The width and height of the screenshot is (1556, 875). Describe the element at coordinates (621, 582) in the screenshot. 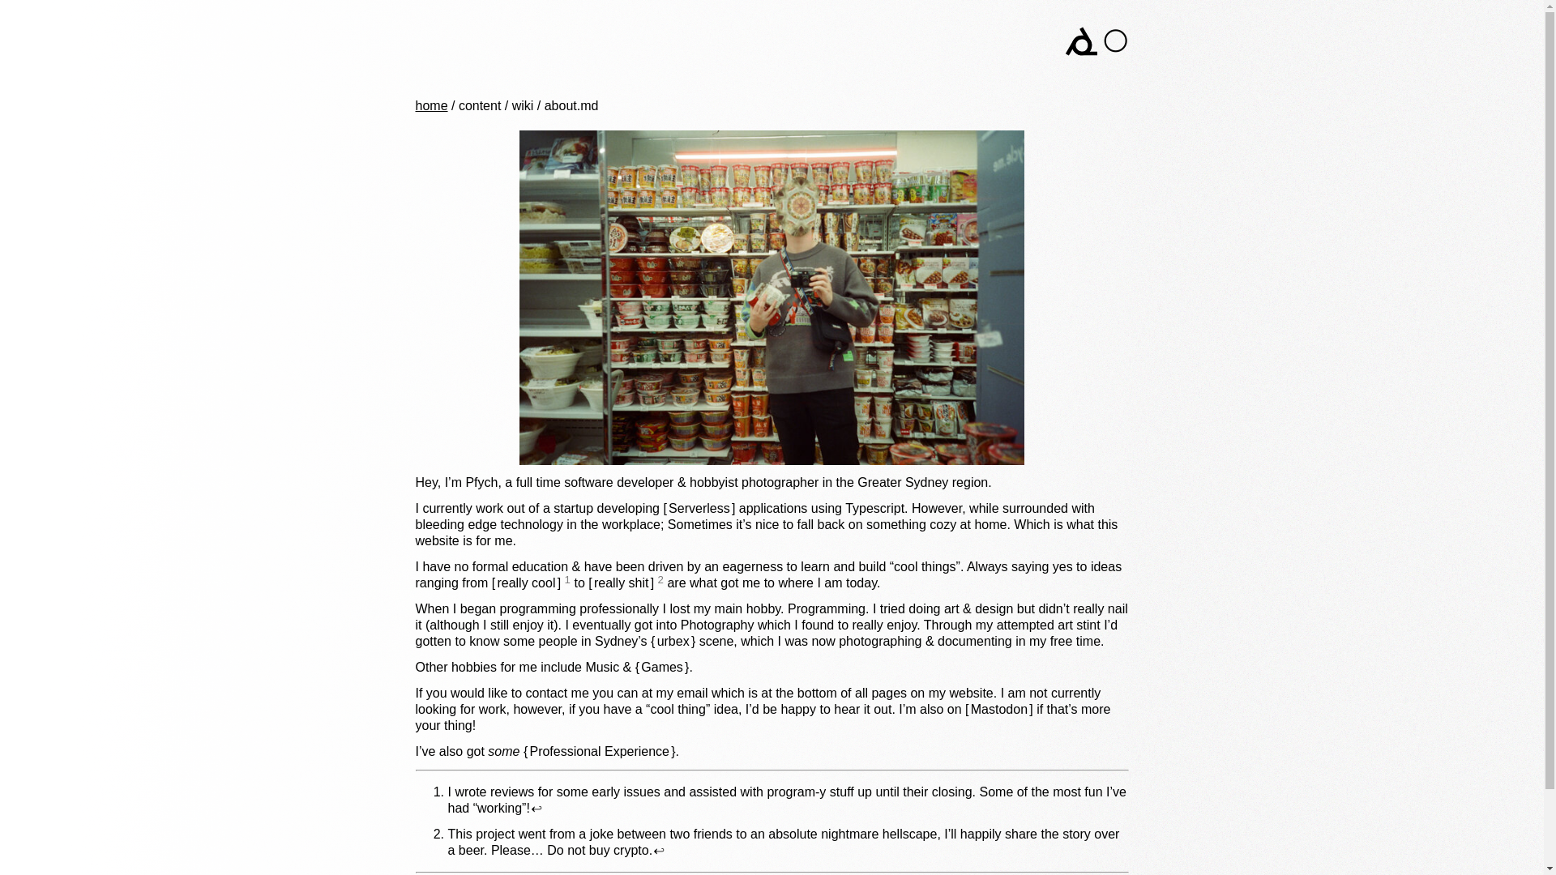

I see `really shit` at that location.